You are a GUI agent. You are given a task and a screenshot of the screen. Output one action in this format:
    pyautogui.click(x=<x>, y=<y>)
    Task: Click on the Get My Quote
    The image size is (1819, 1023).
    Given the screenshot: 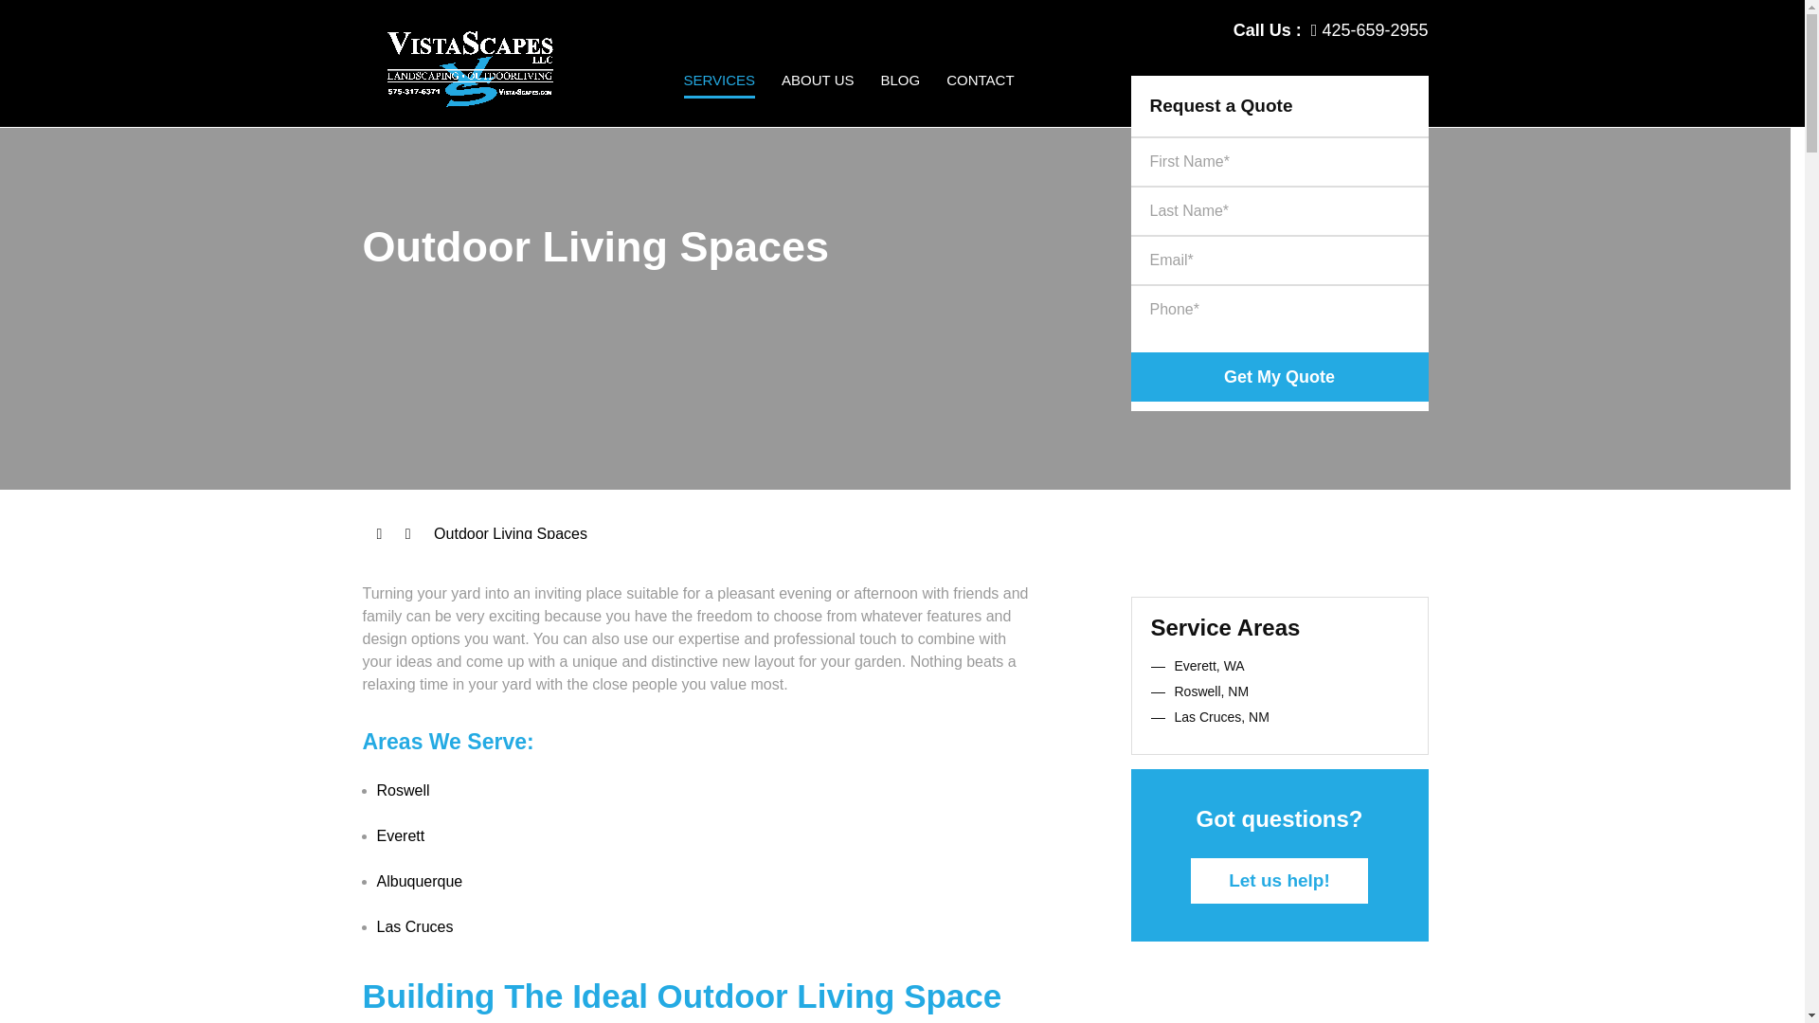 What is the action you would take?
    pyautogui.click(x=1279, y=377)
    